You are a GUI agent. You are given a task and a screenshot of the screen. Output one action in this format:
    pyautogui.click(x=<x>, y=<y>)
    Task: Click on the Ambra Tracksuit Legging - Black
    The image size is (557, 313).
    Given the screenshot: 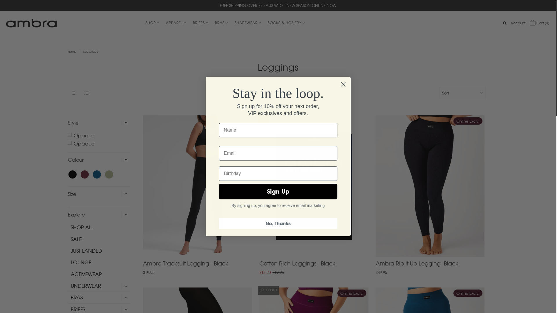 What is the action you would take?
    pyautogui.click(x=186, y=263)
    